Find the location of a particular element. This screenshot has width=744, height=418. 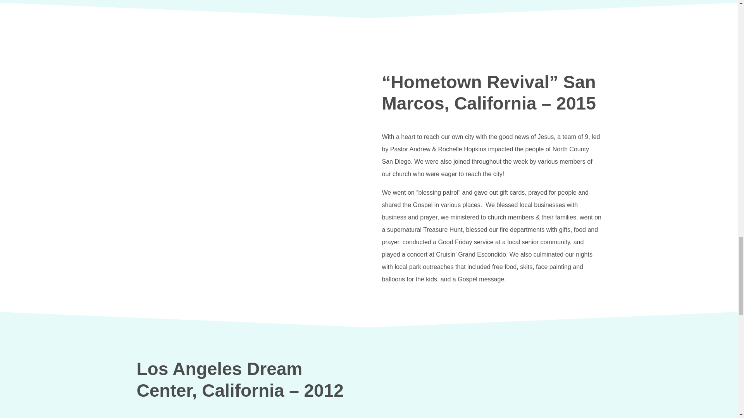

LA Dream Center 2012 is located at coordinates (492, 388).